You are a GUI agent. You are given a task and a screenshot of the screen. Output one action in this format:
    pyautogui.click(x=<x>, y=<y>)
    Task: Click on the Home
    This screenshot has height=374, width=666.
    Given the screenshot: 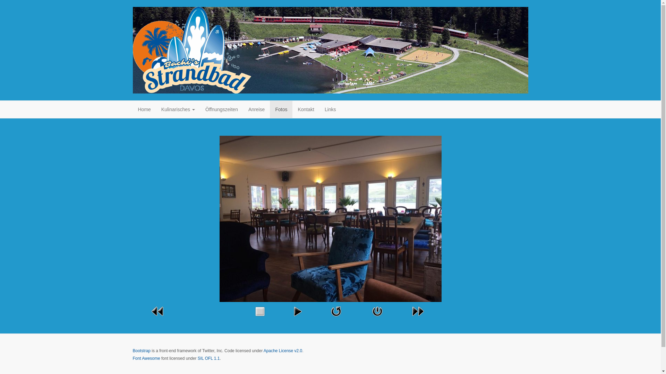 What is the action you would take?
    pyautogui.click(x=144, y=109)
    